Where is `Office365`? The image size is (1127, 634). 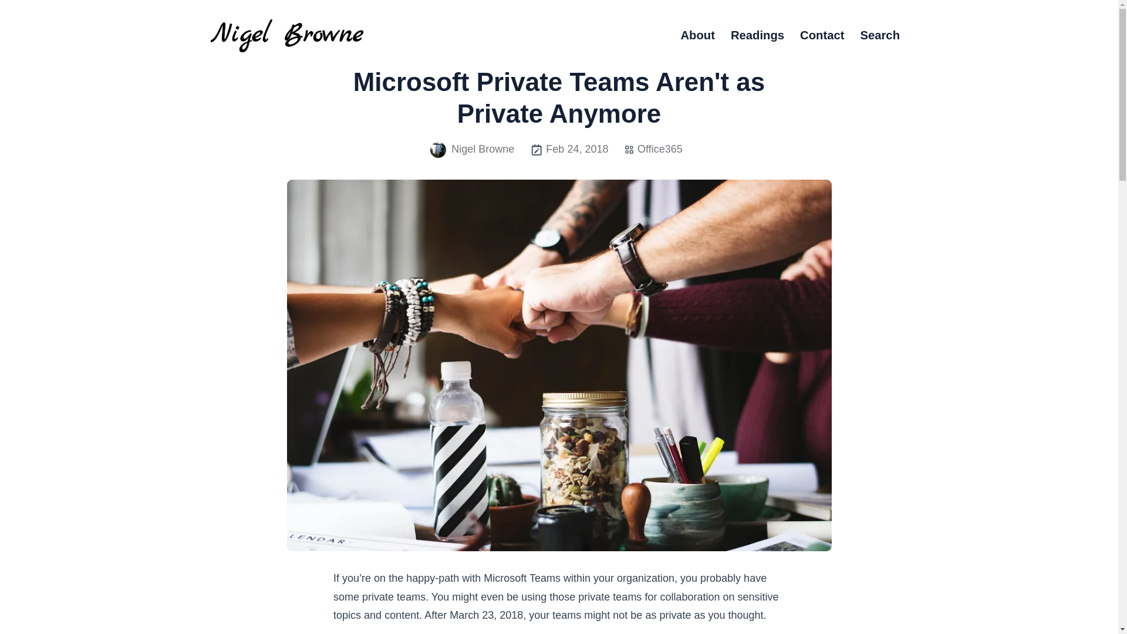
Office365 is located at coordinates (660, 149).